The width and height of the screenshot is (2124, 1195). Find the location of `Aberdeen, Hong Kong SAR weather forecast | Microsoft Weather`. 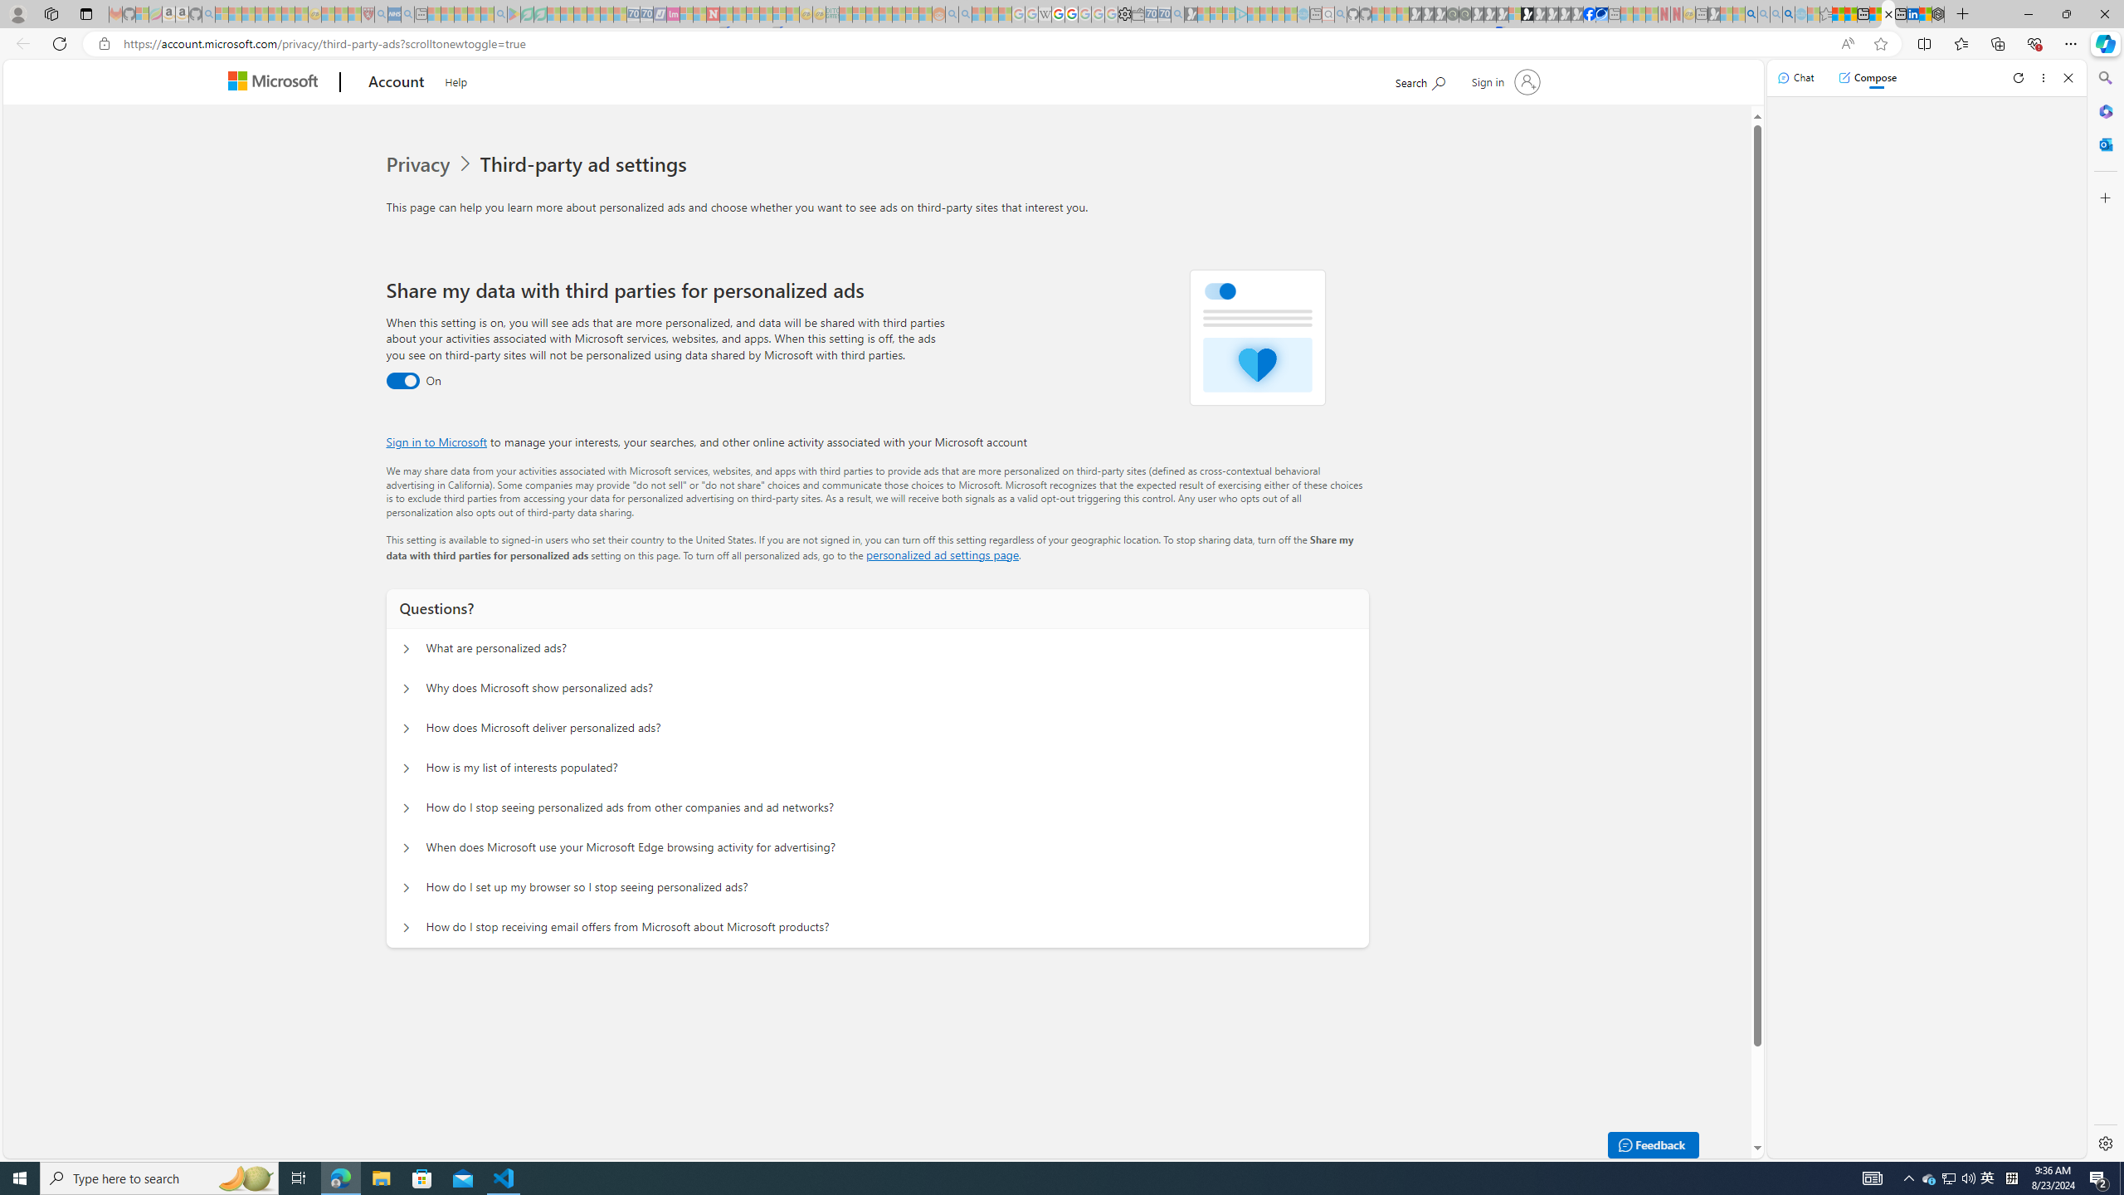

Aberdeen, Hong Kong SAR weather forecast | Microsoft Weather is located at coordinates (1850, 14).